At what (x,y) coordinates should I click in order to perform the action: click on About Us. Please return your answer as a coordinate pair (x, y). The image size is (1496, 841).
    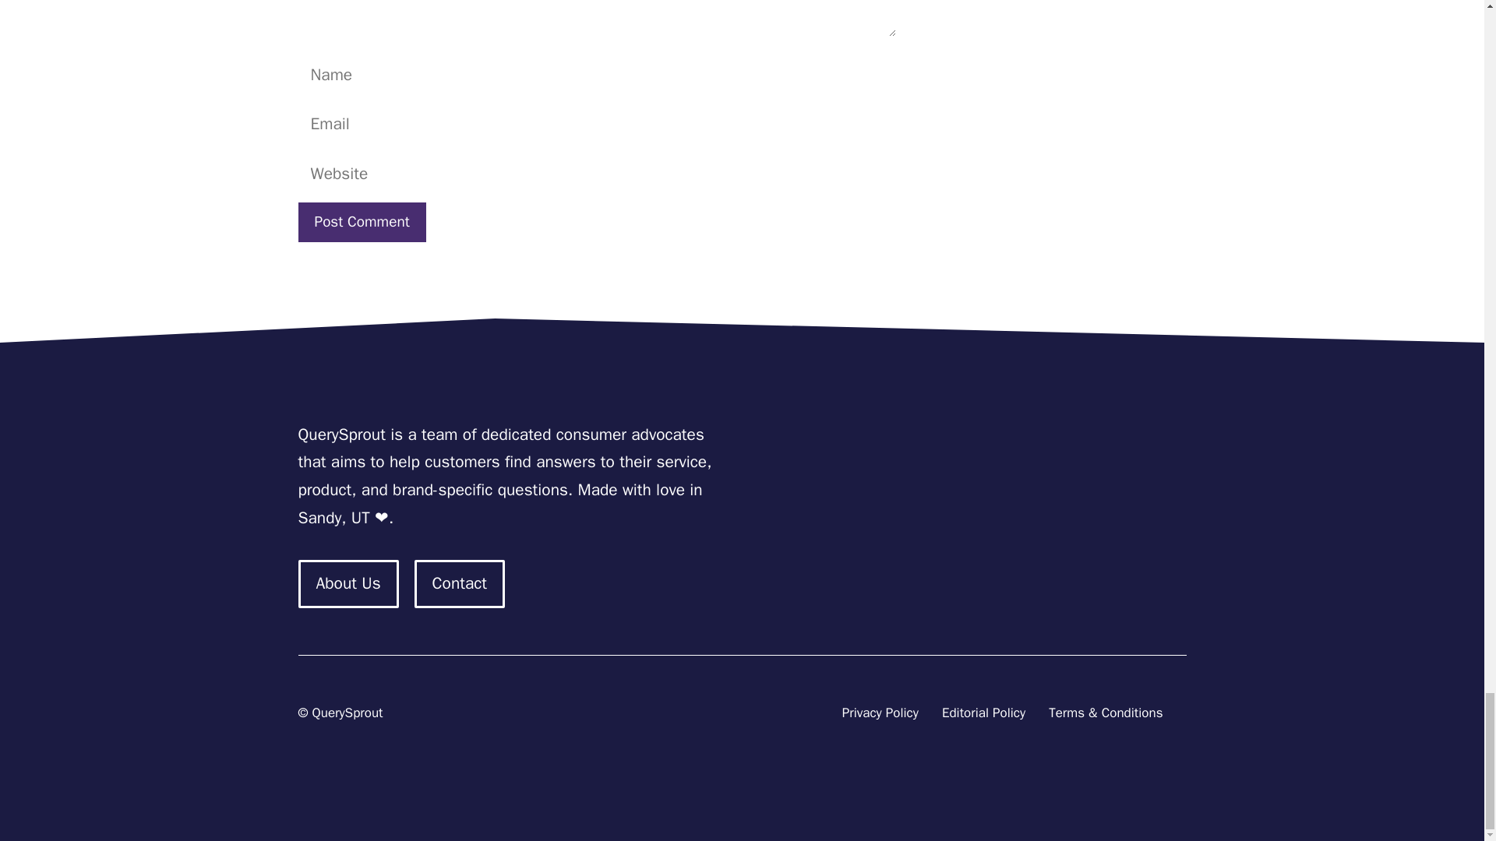
    Looking at the image, I should click on (348, 584).